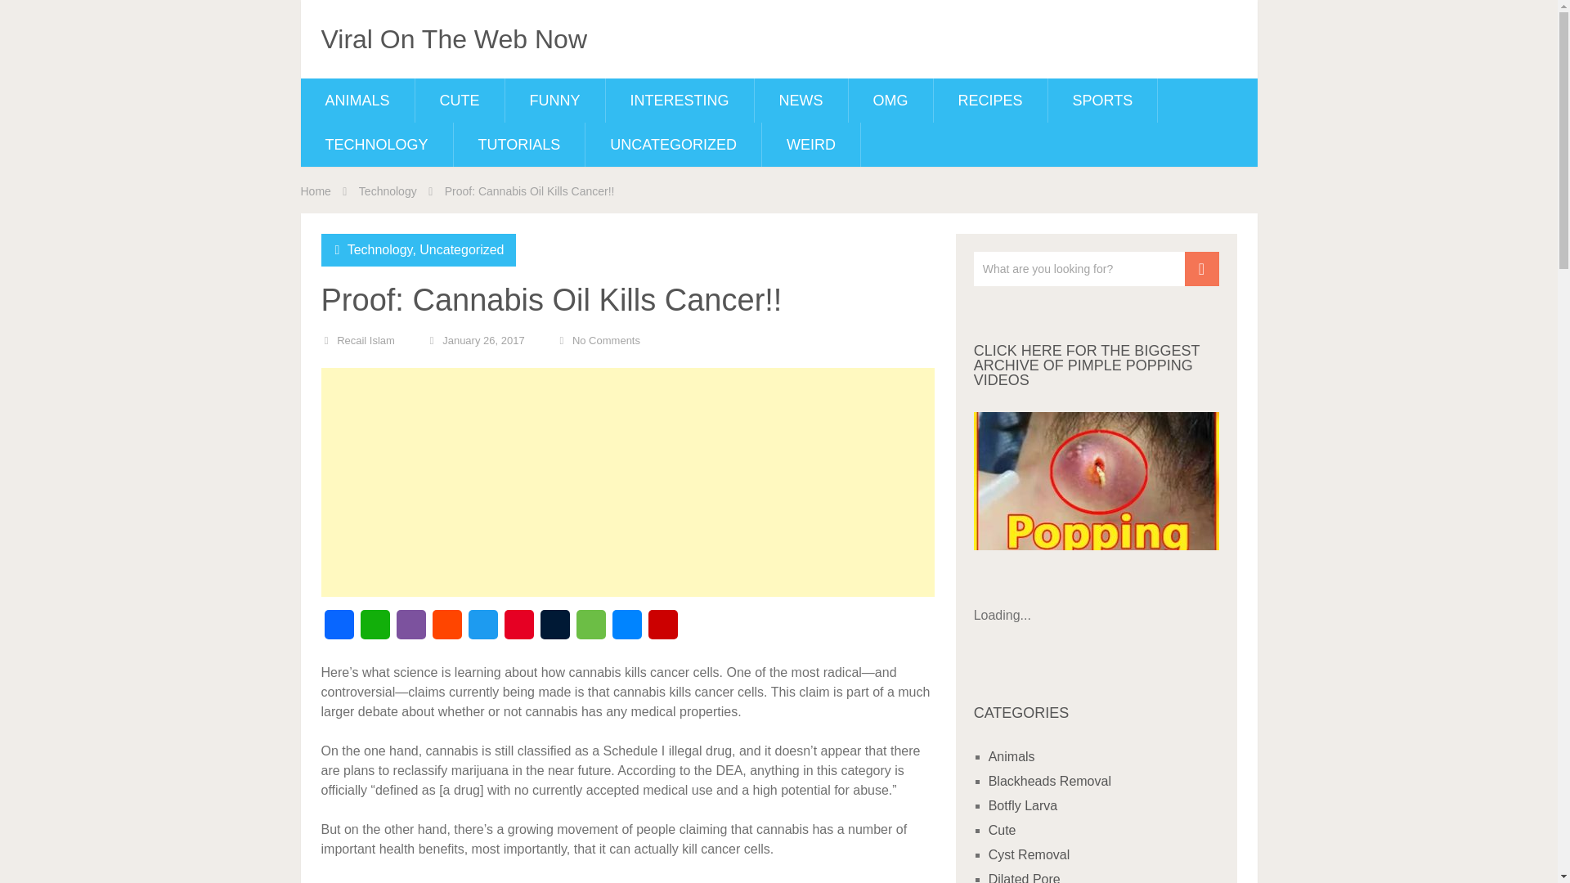  Describe the element at coordinates (379, 250) in the screenshot. I see `Technology` at that location.